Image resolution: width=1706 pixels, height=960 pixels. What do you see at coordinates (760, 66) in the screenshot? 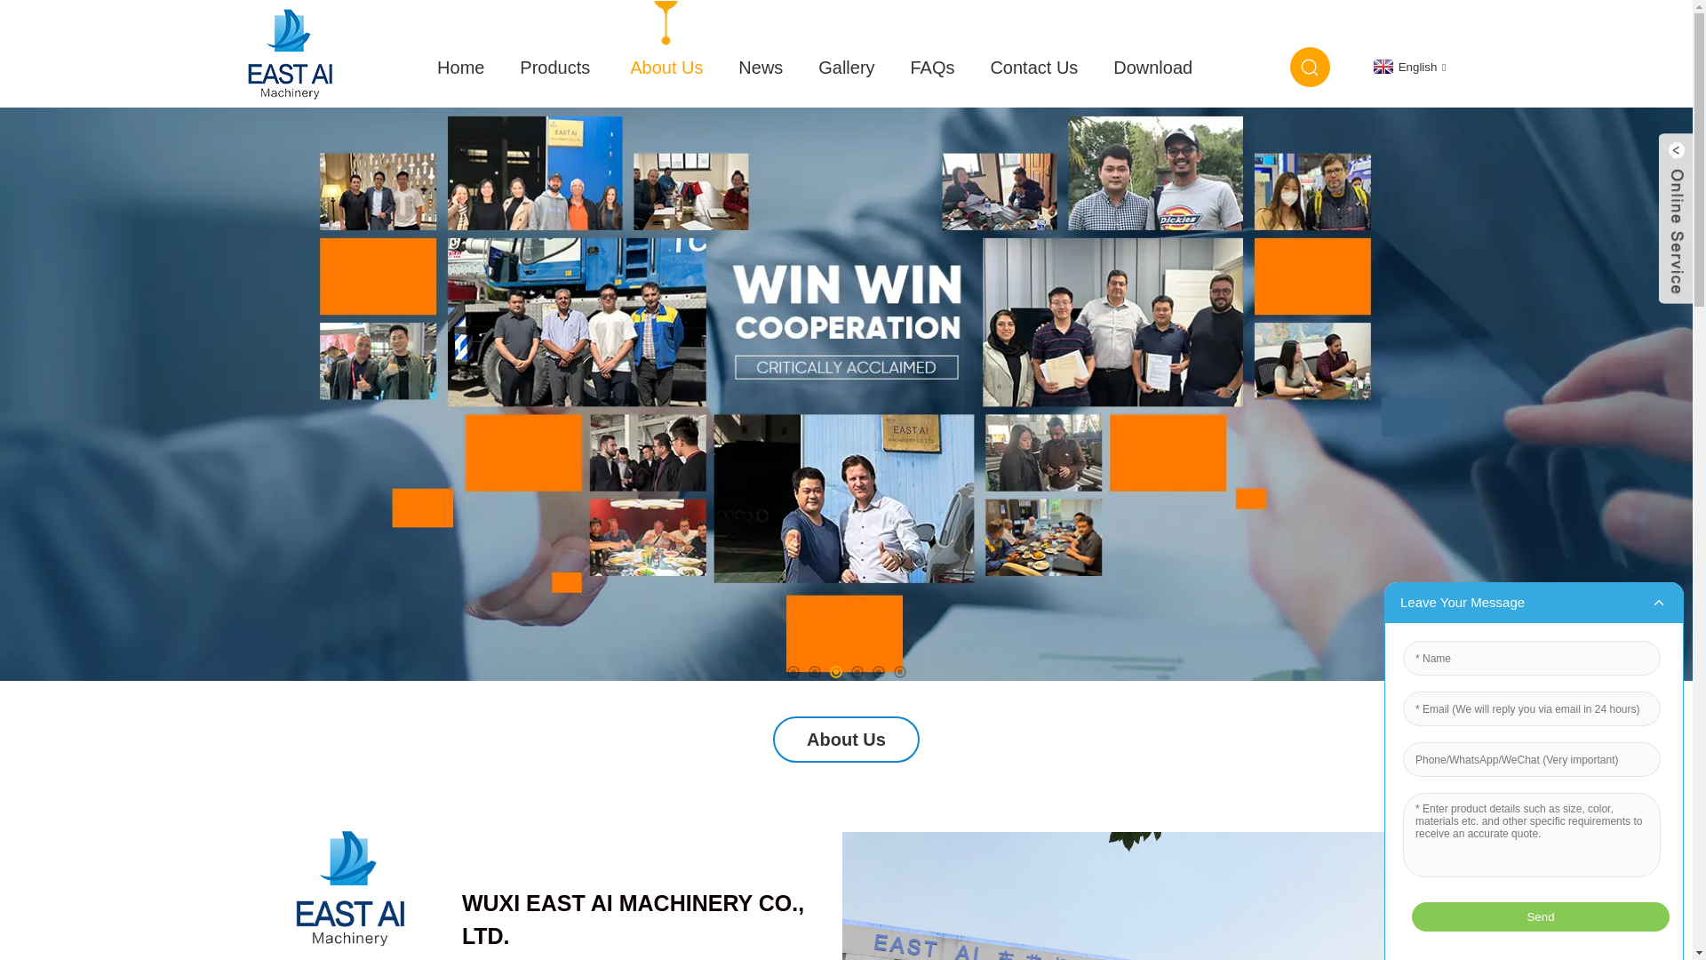
I see `News` at bounding box center [760, 66].